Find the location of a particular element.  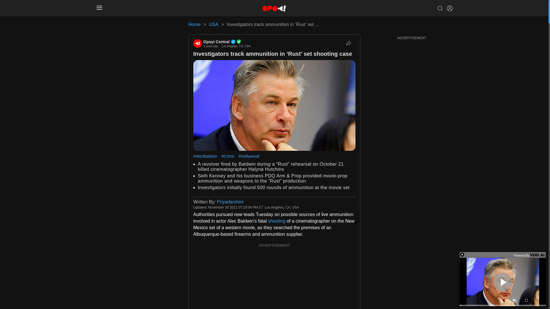

 Opoyi Central is located at coordinates (197, 43).